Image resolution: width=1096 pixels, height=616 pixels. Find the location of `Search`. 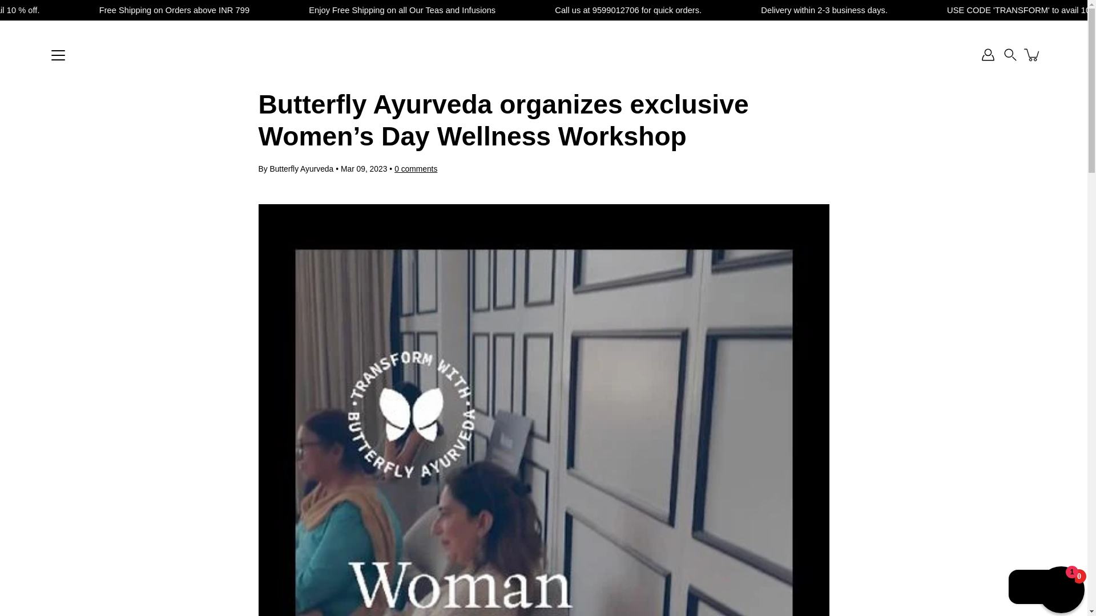

Search is located at coordinates (1010, 55).